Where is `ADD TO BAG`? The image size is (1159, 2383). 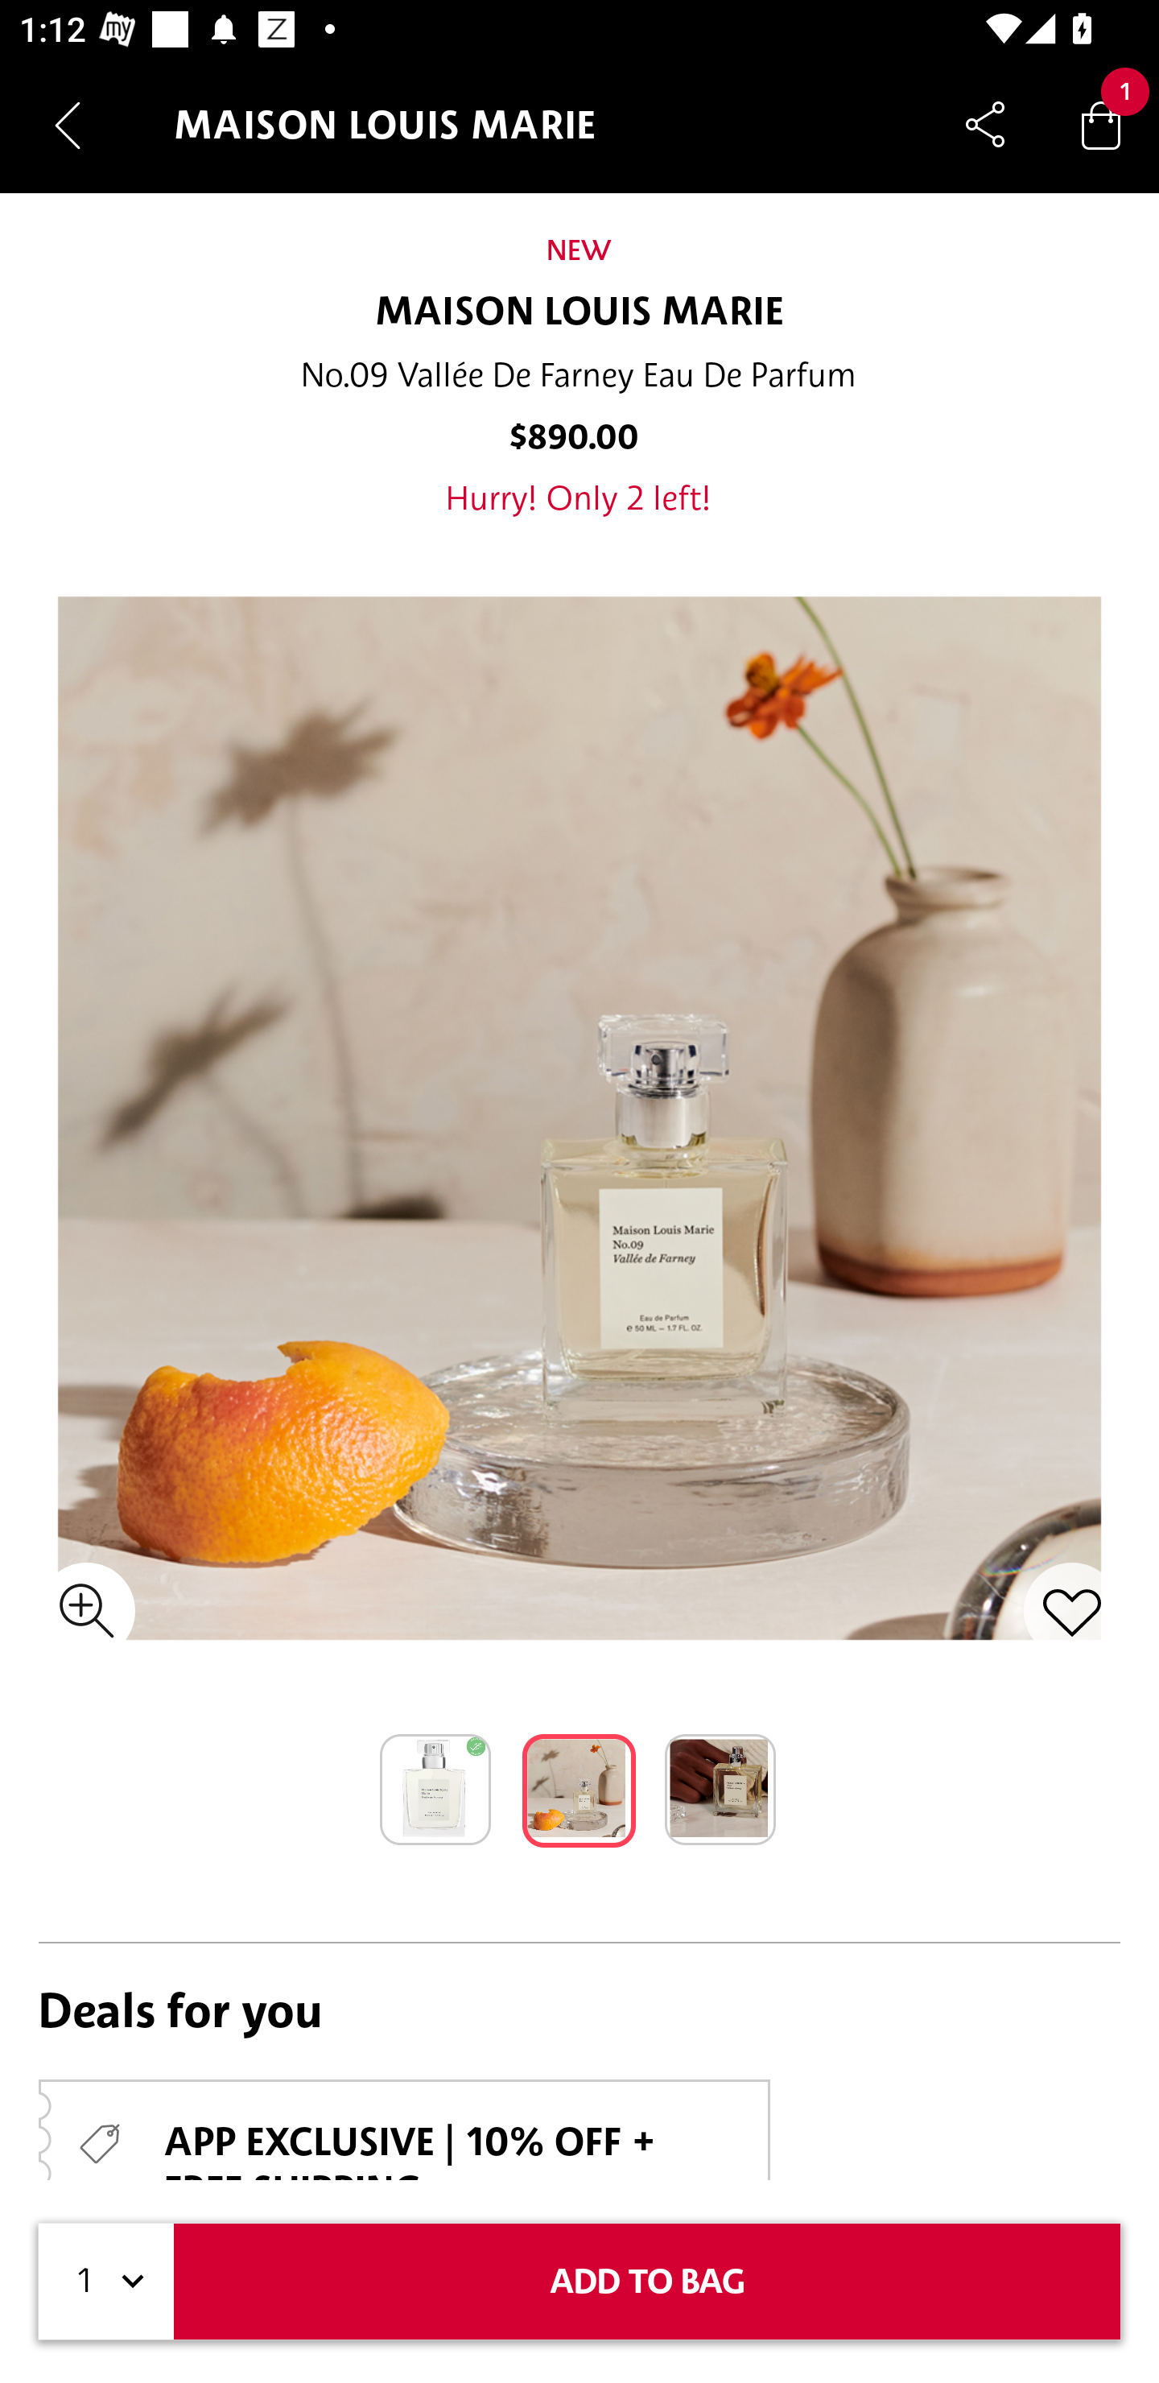 ADD TO BAG is located at coordinates (647, 2282).